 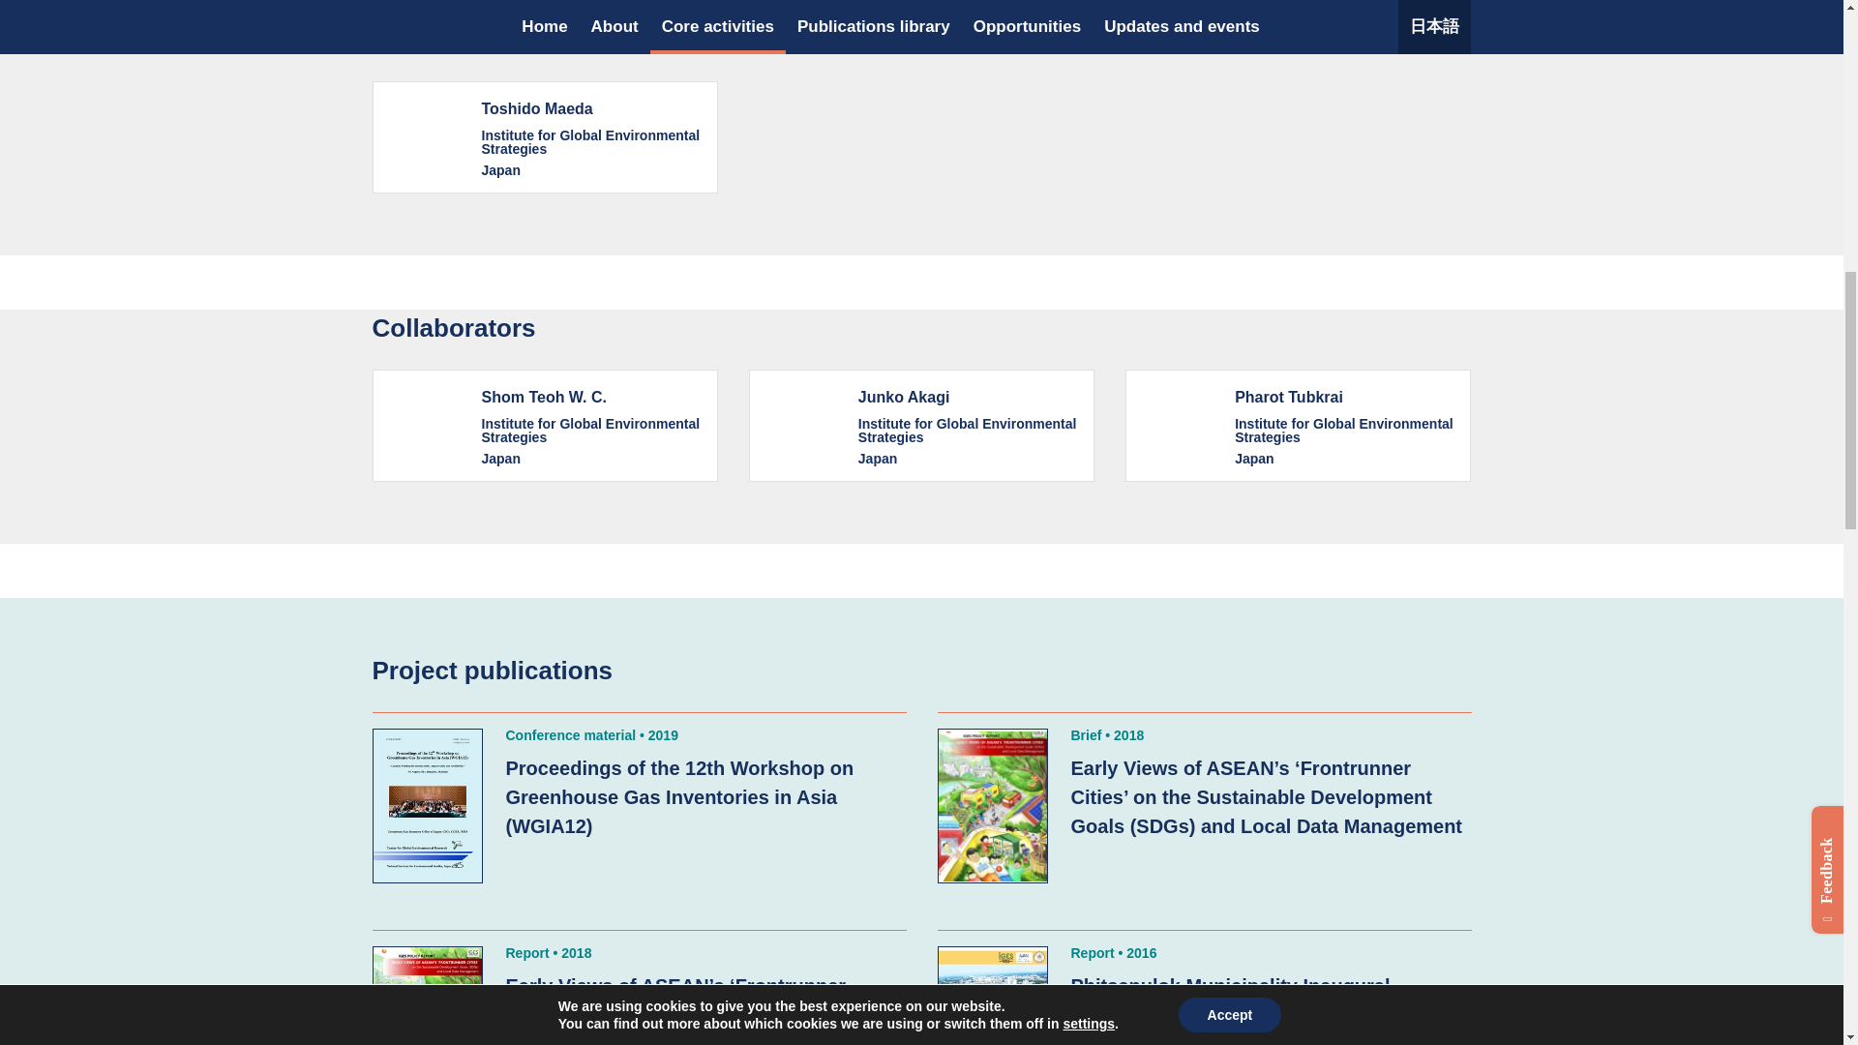 What do you see at coordinates (544, 426) in the screenshot?
I see `Go to Shom Teoh W. C.'s profile` at bounding box center [544, 426].